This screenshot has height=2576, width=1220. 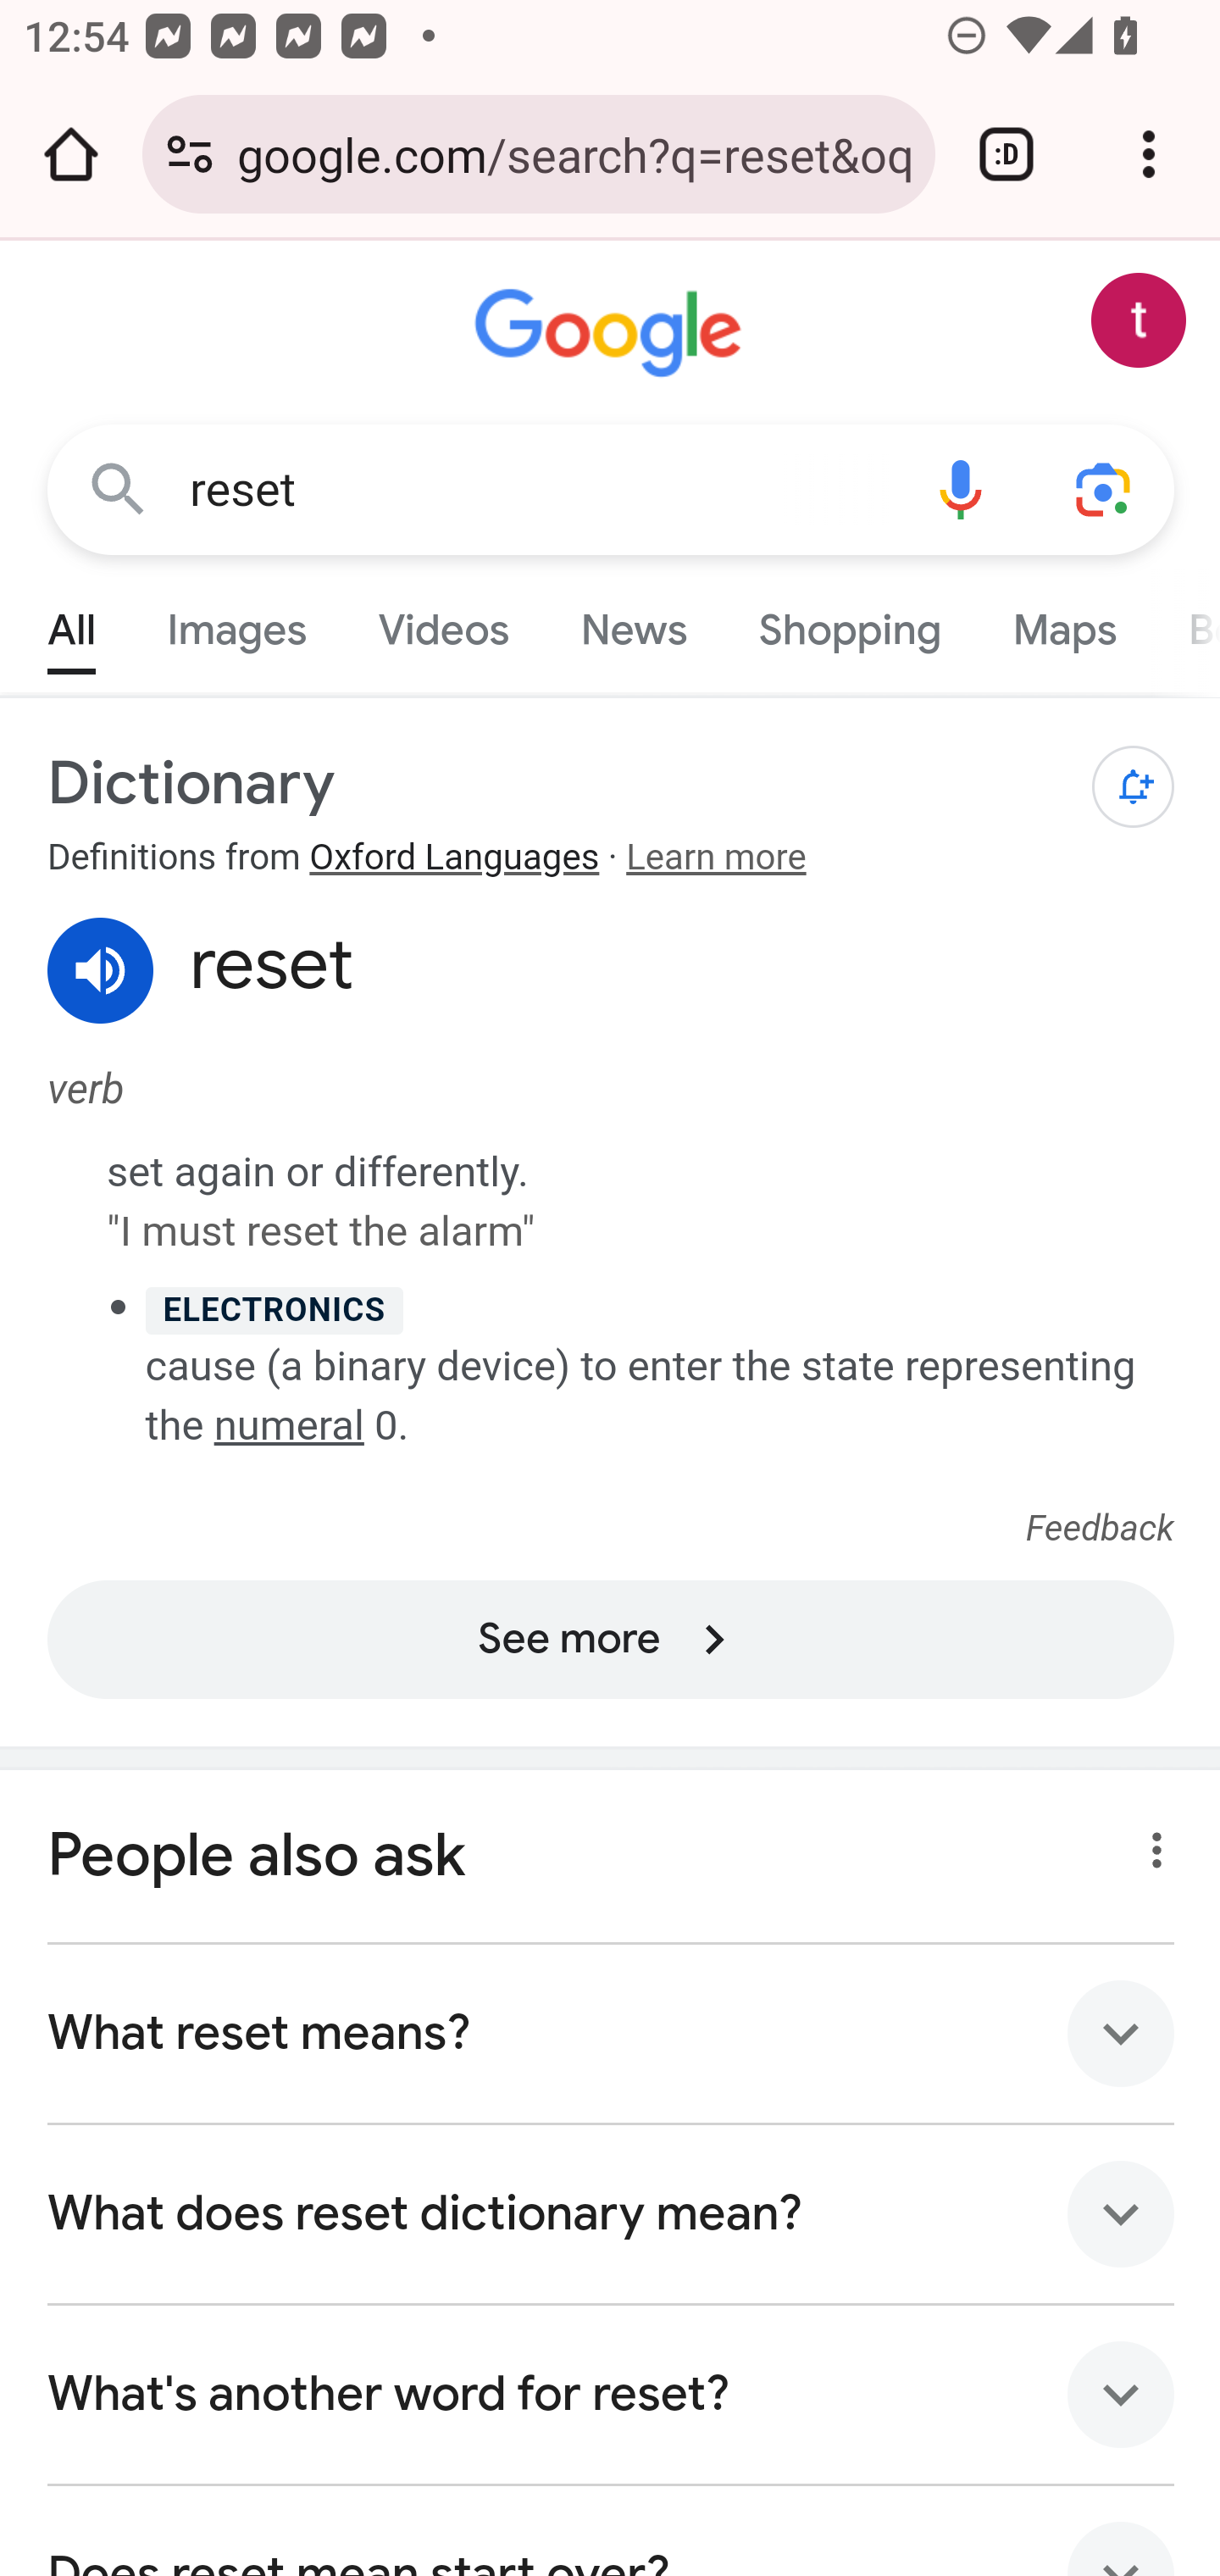 I want to click on Switch or close tabs, so click(x=1006, y=154).